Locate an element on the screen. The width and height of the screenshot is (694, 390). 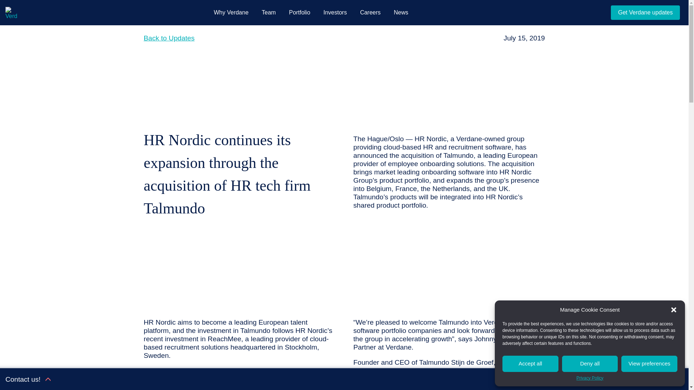
Deny all is located at coordinates (590, 364).